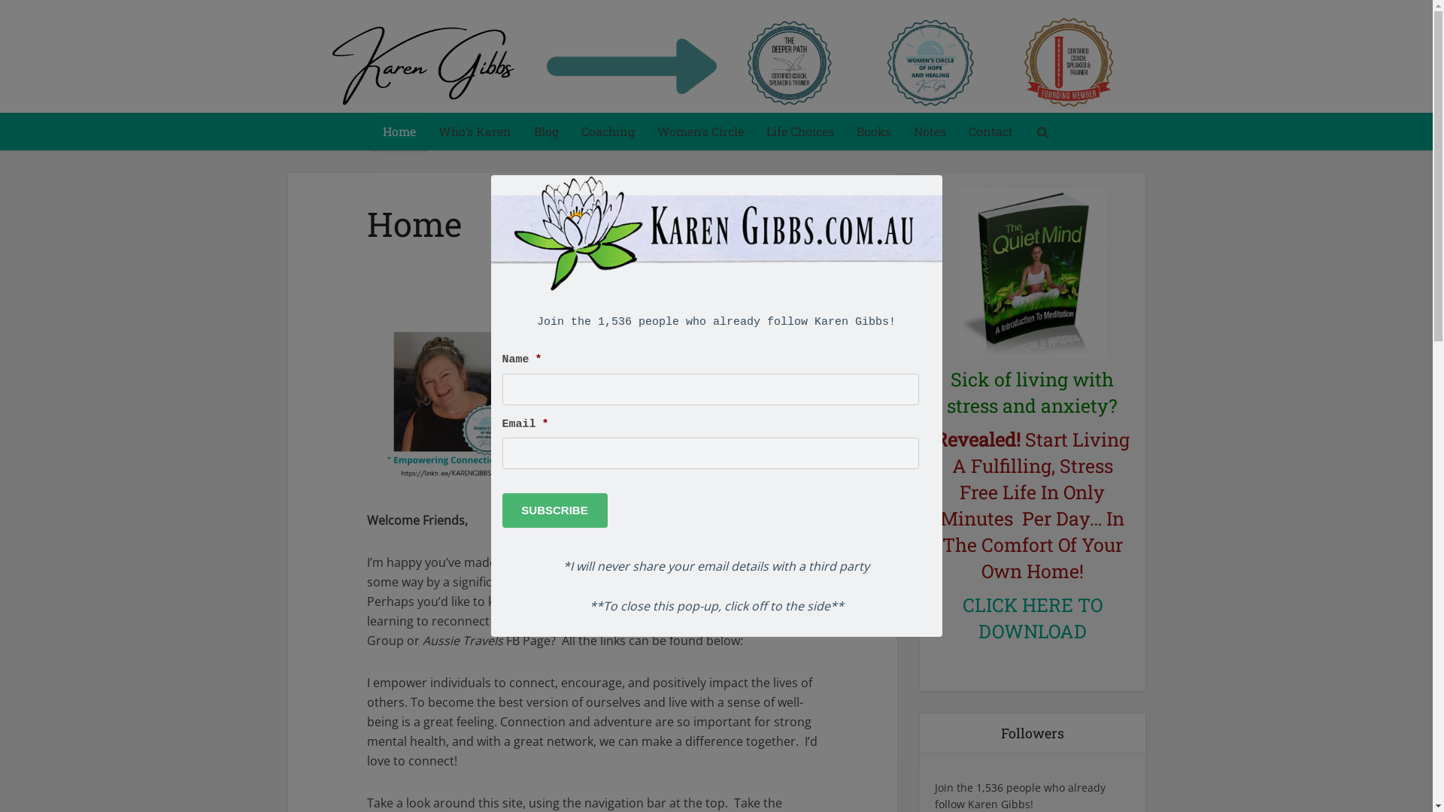 The height and width of the screenshot is (812, 1444). What do you see at coordinates (930, 132) in the screenshot?
I see `Notes` at bounding box center [930, 132].